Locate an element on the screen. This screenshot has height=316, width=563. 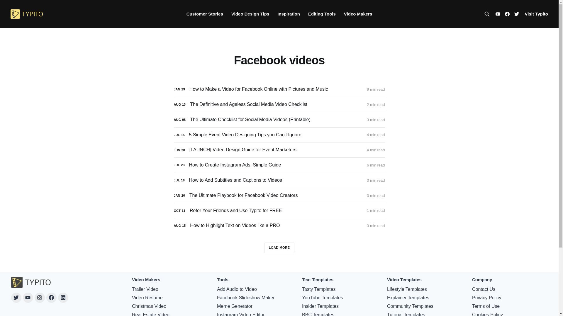
Twitter is located at coordinates (16, 298).